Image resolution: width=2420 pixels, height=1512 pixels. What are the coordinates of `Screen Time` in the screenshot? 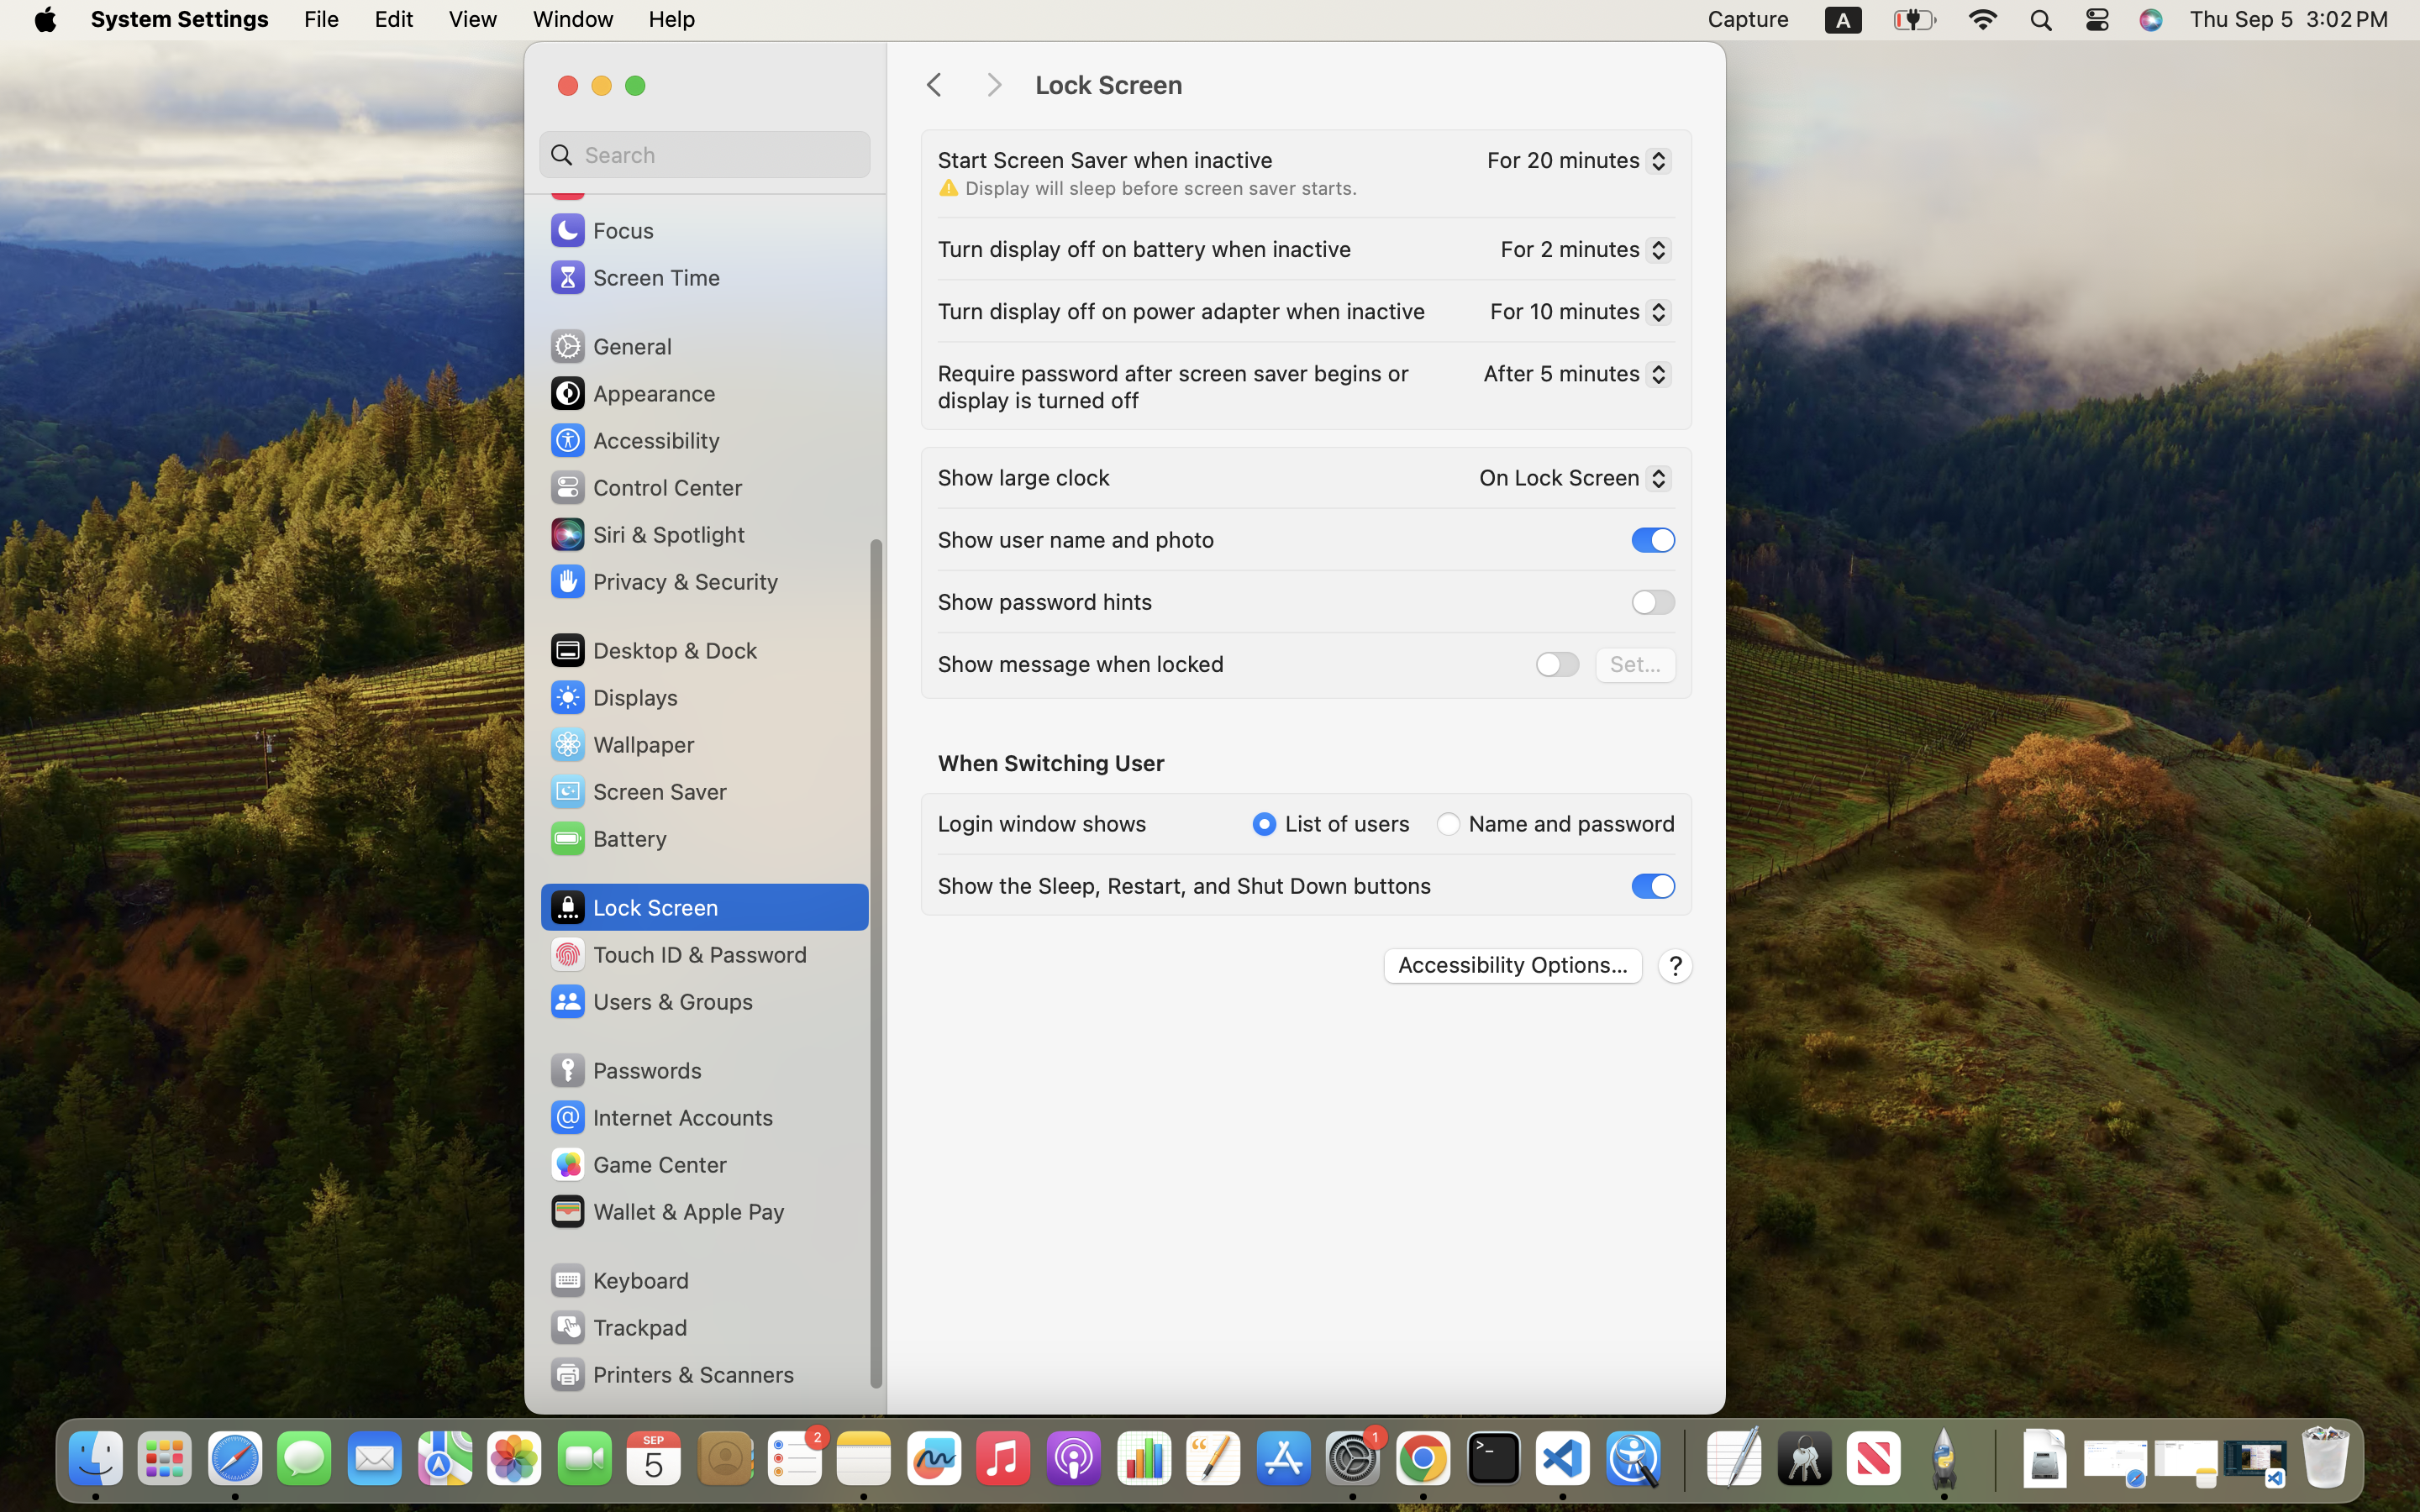 It's located at (634, 277).